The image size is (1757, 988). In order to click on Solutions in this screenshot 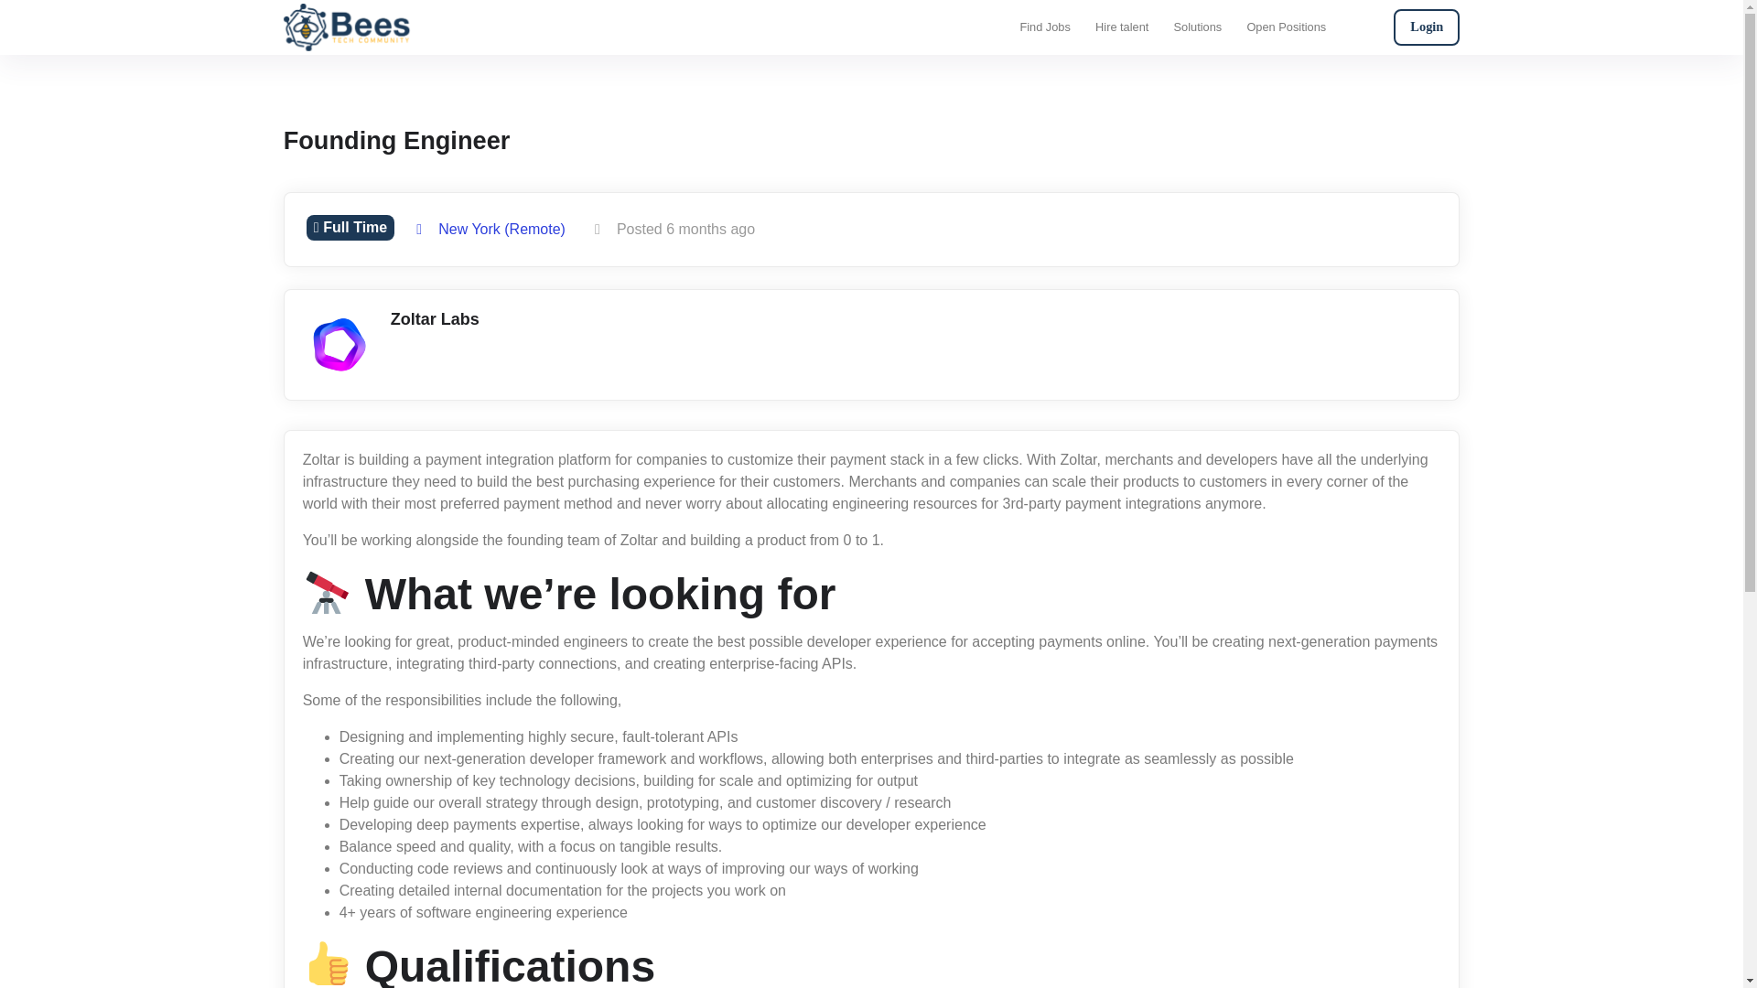, I will do `click(1197, 27)`.